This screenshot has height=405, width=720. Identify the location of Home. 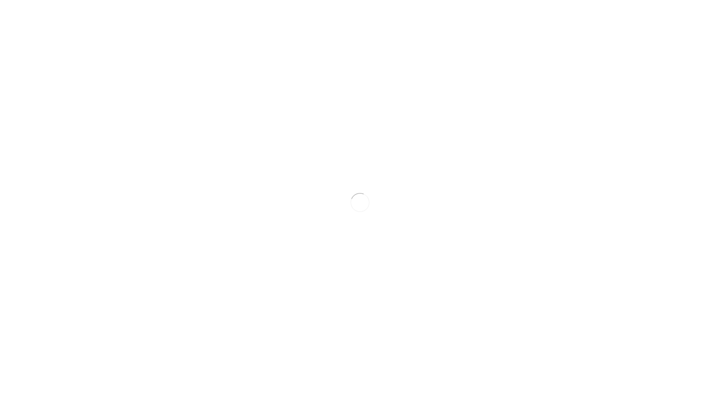
(376, 46).